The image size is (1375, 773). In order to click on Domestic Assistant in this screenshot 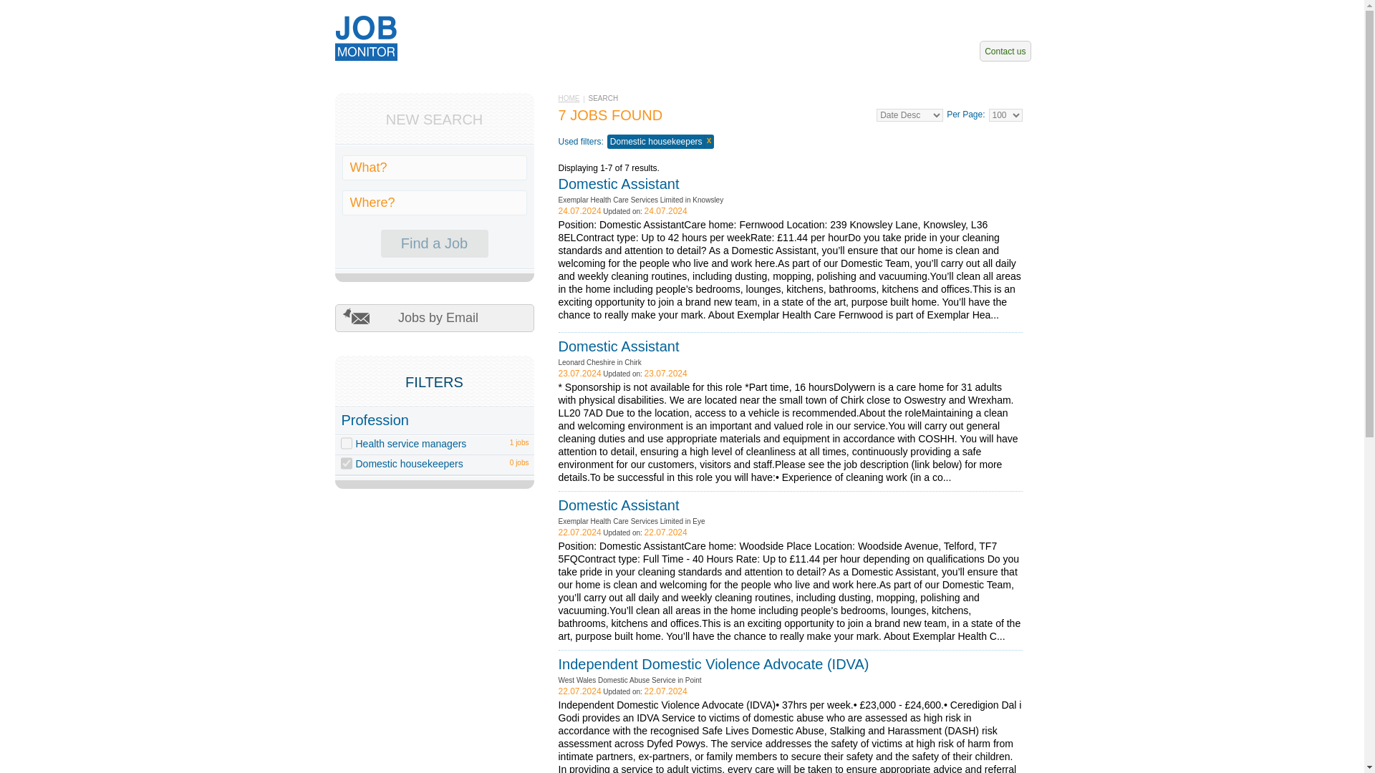, I will do `click(619, 183)`.